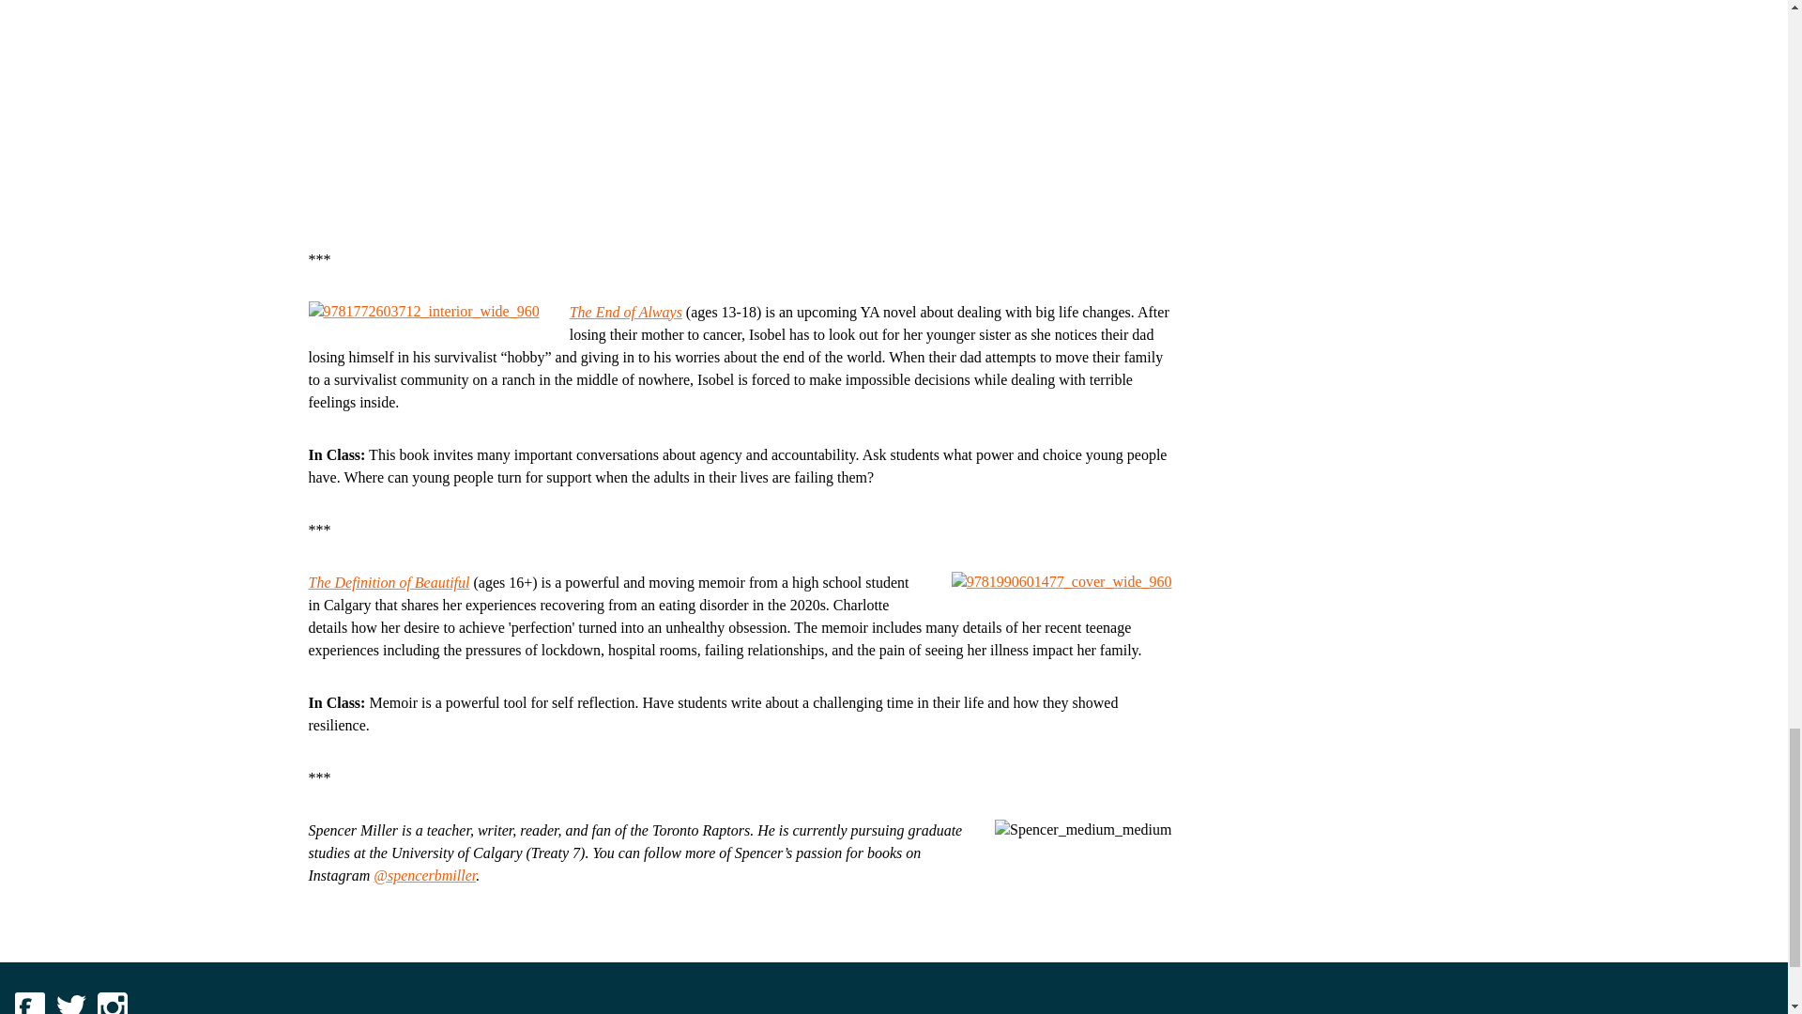 The image size is (1802, 1014). What do you see at coordinates (571, 122) in the screenshot?
I see `YouTube video player` at bounding box center [571, 122].